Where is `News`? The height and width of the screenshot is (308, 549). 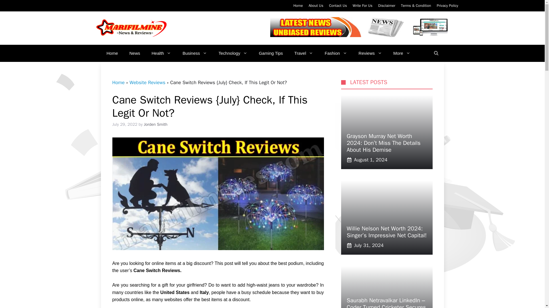 News is located at coordinates (135, 53).